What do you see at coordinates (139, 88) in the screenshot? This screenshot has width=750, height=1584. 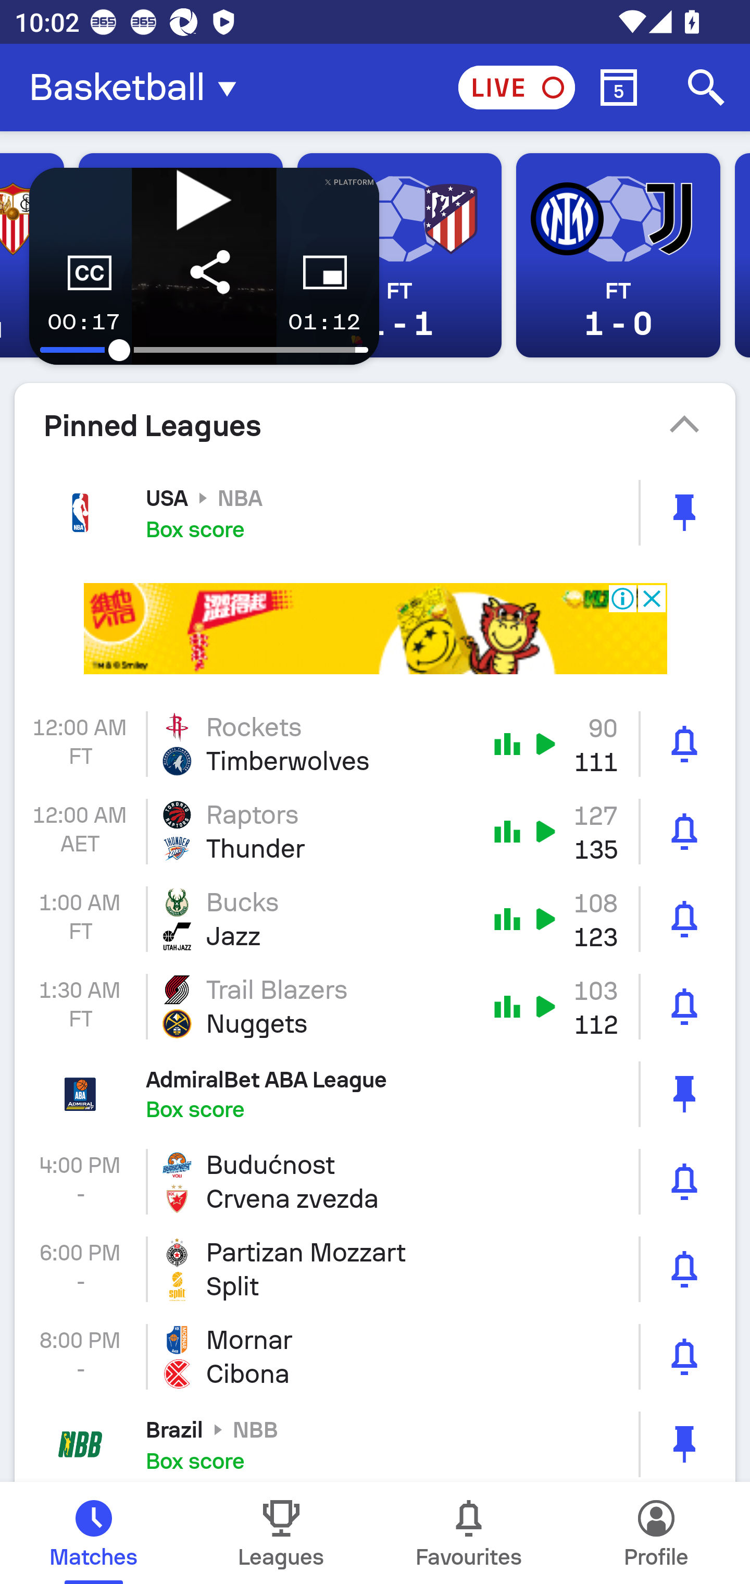 I see `Basketball` at bounding box center [139, 88].